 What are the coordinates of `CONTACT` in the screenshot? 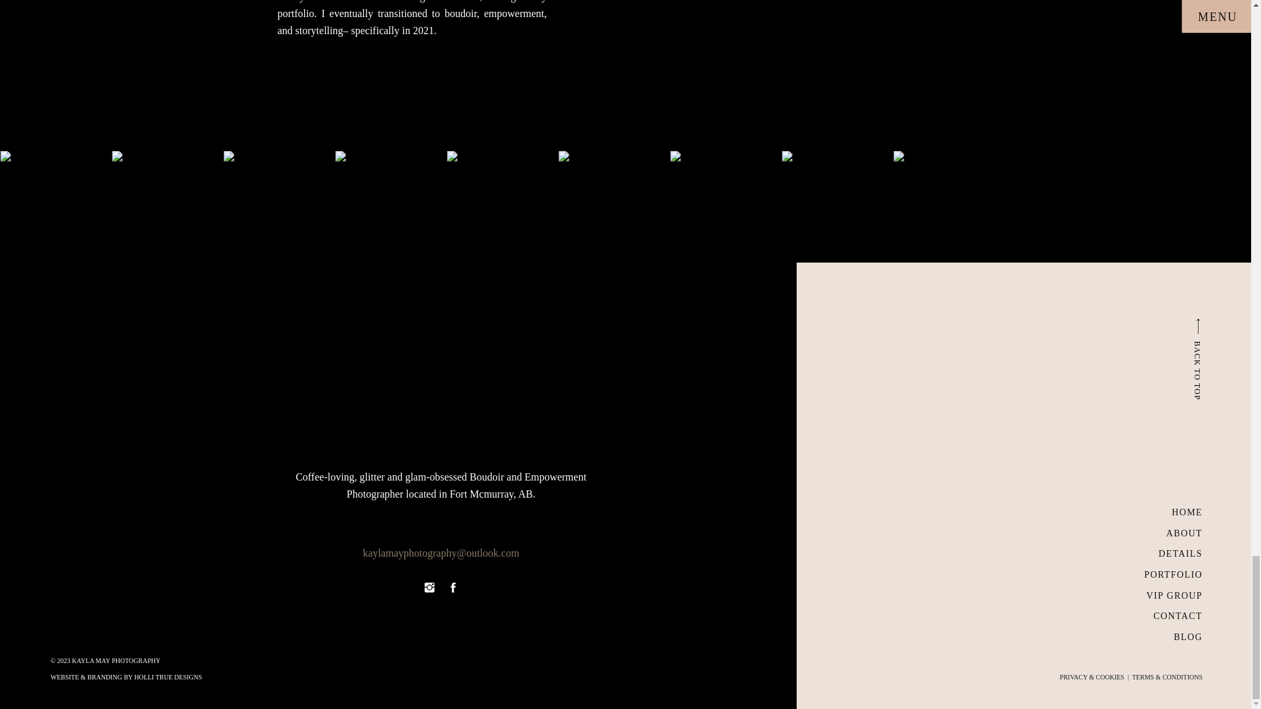 It's located at (1174, 616).